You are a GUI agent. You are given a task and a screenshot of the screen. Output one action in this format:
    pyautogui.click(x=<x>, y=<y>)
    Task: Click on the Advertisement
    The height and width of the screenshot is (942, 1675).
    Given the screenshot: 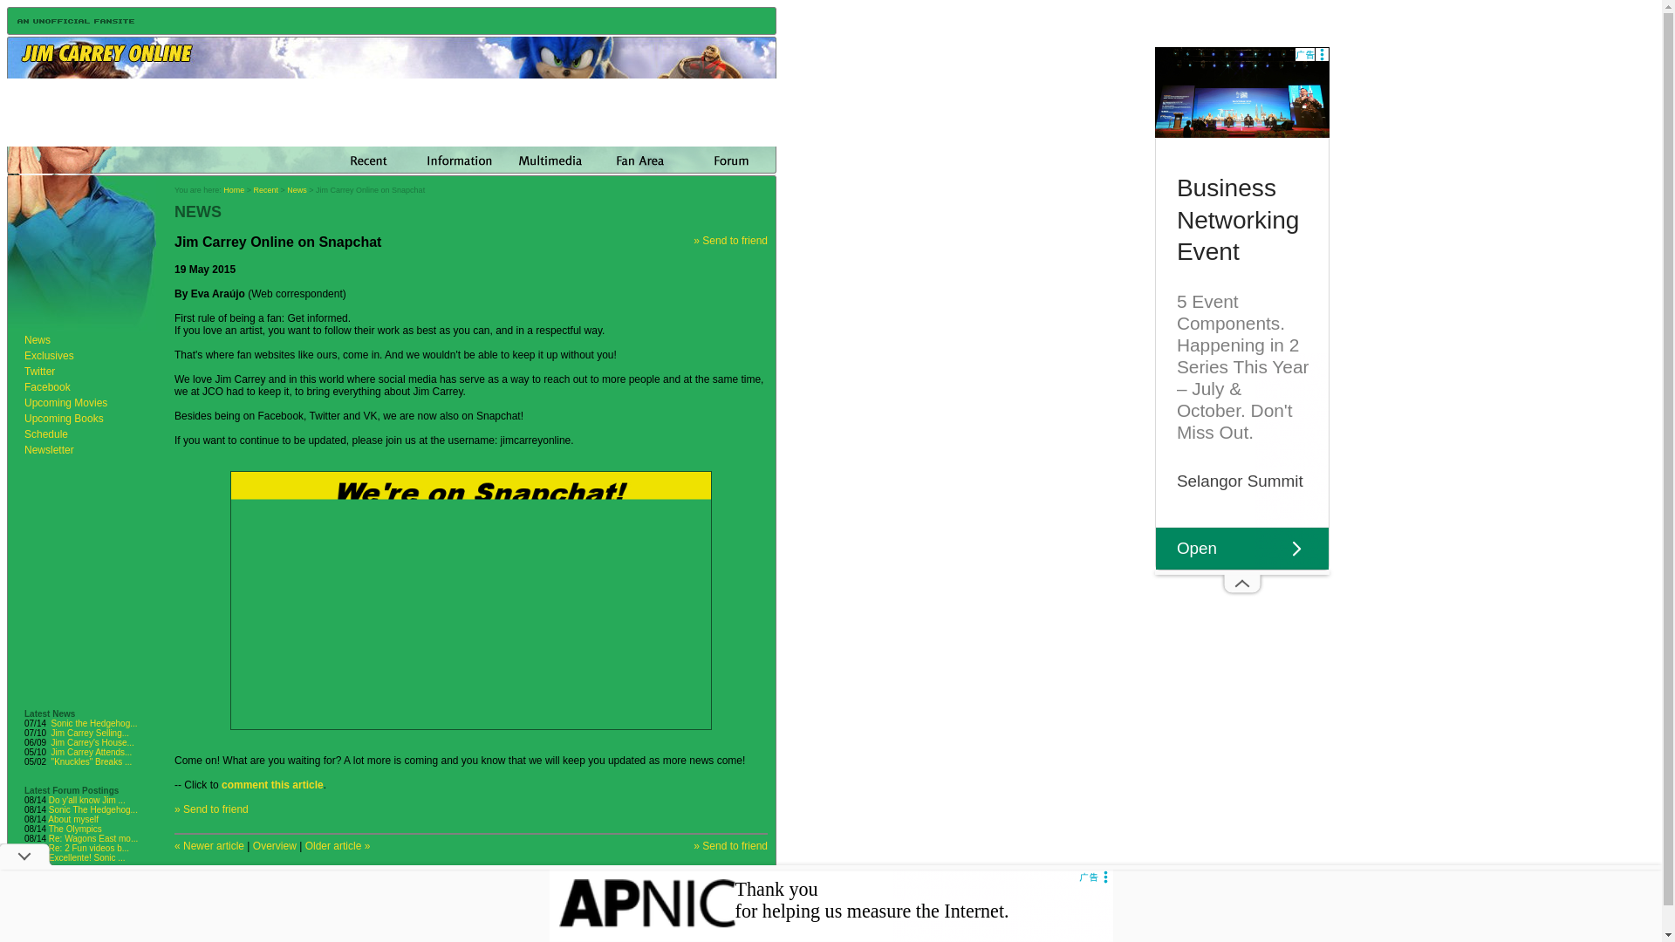 What is the action you would take?
    pyautogui.click(x=831, y=905)
    